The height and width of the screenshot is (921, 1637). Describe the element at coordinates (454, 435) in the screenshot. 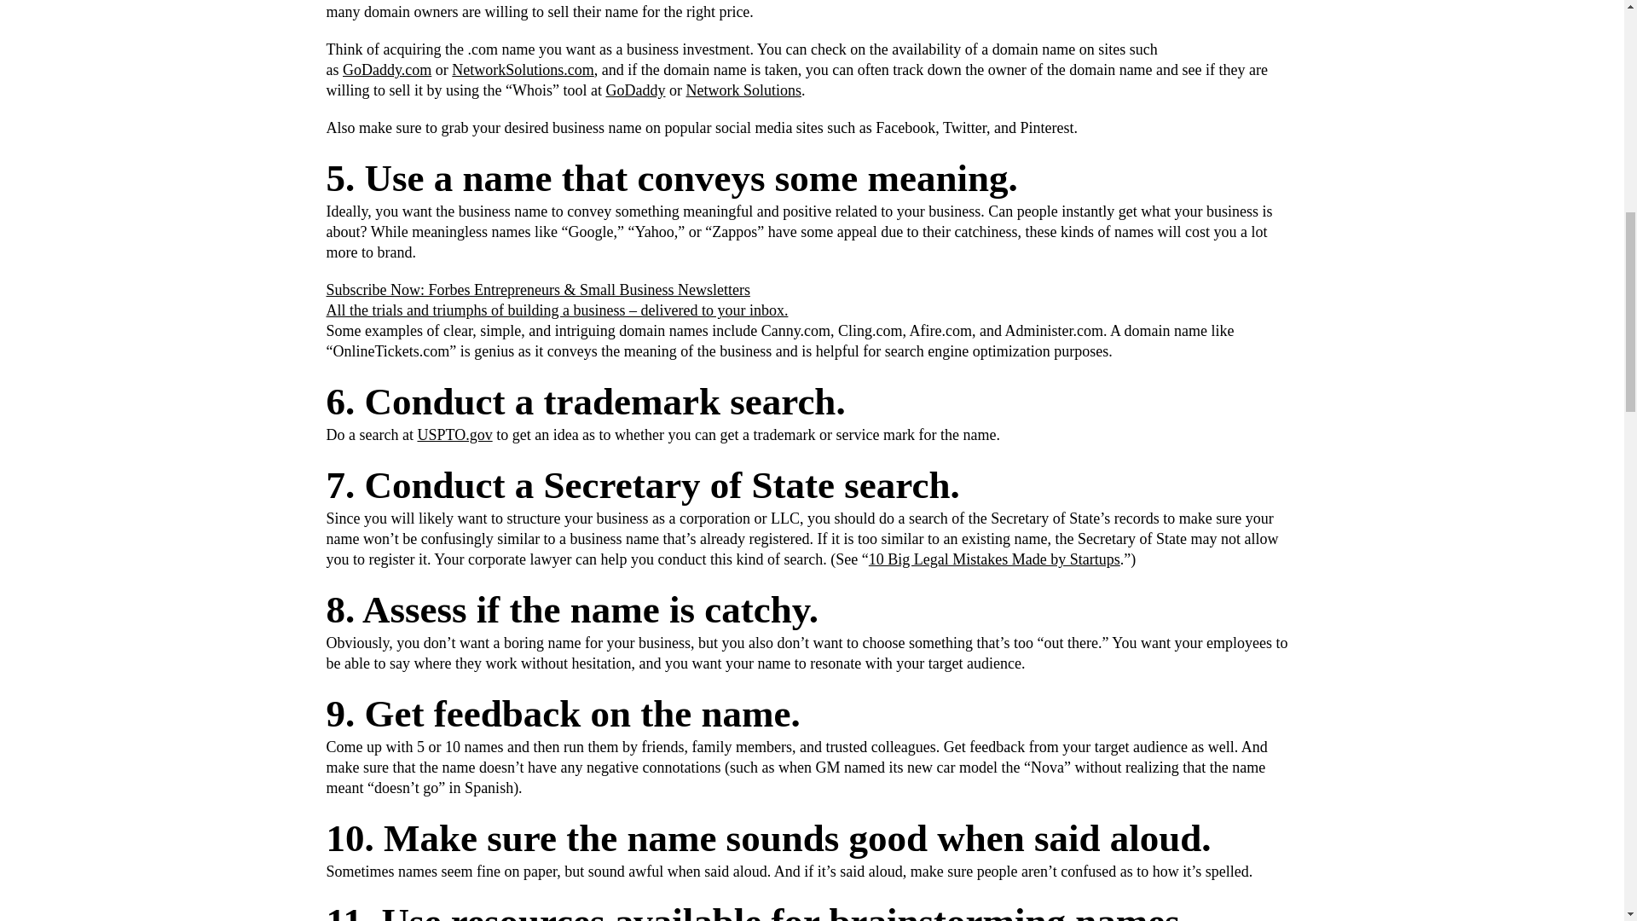

I see `USPTO.gov` at that location.